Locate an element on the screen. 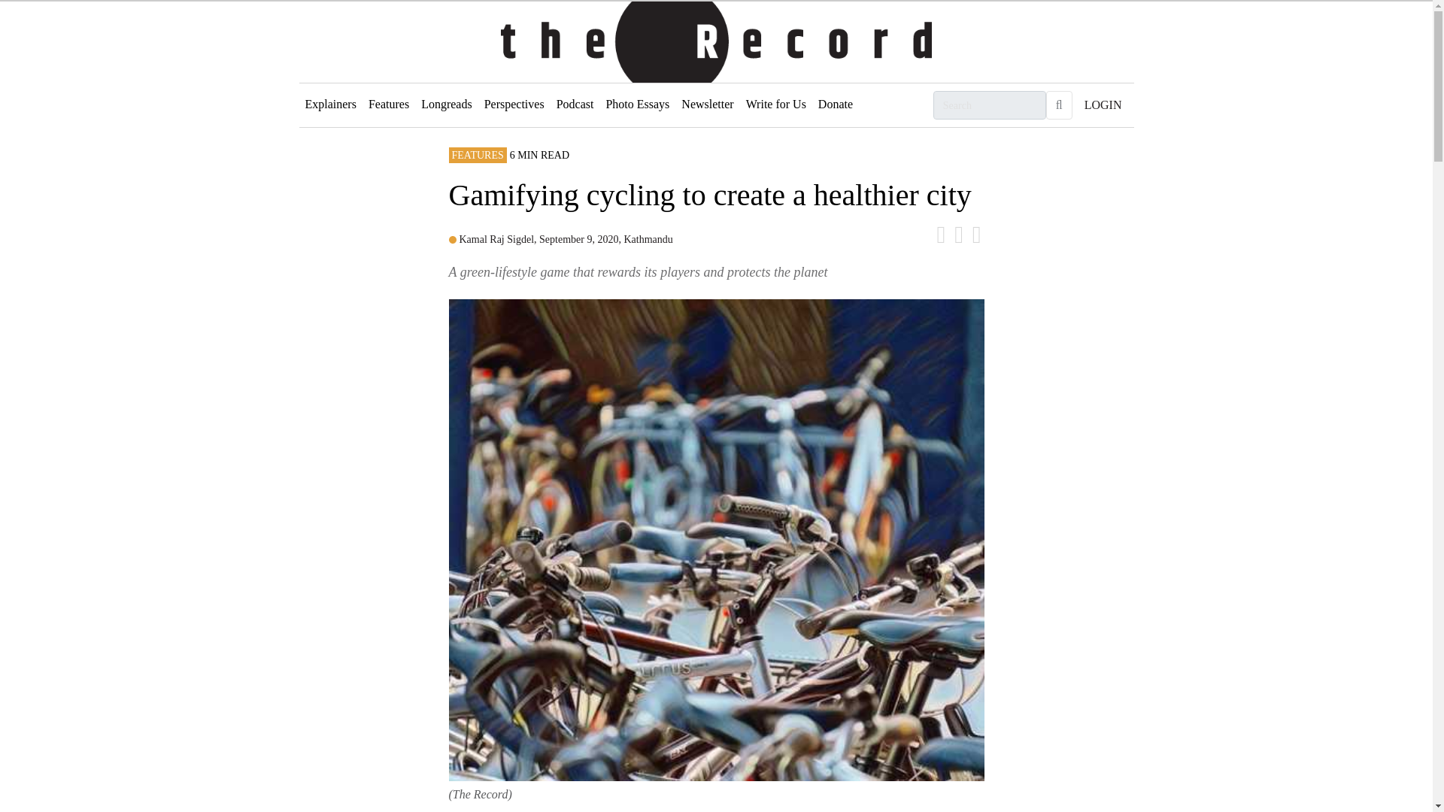  LOGIN is located at coordinates (1103, 105).